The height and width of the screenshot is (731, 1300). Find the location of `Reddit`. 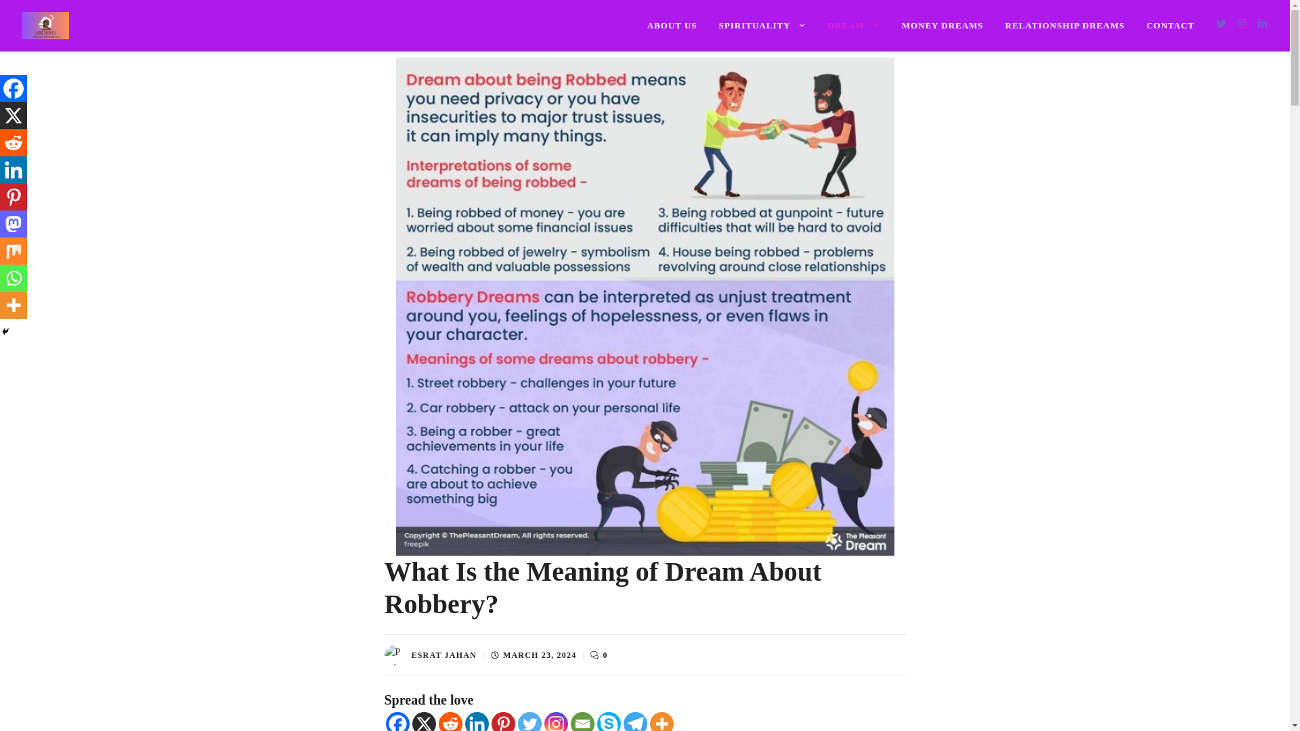

Reddit is located at coordinates (14, 143).